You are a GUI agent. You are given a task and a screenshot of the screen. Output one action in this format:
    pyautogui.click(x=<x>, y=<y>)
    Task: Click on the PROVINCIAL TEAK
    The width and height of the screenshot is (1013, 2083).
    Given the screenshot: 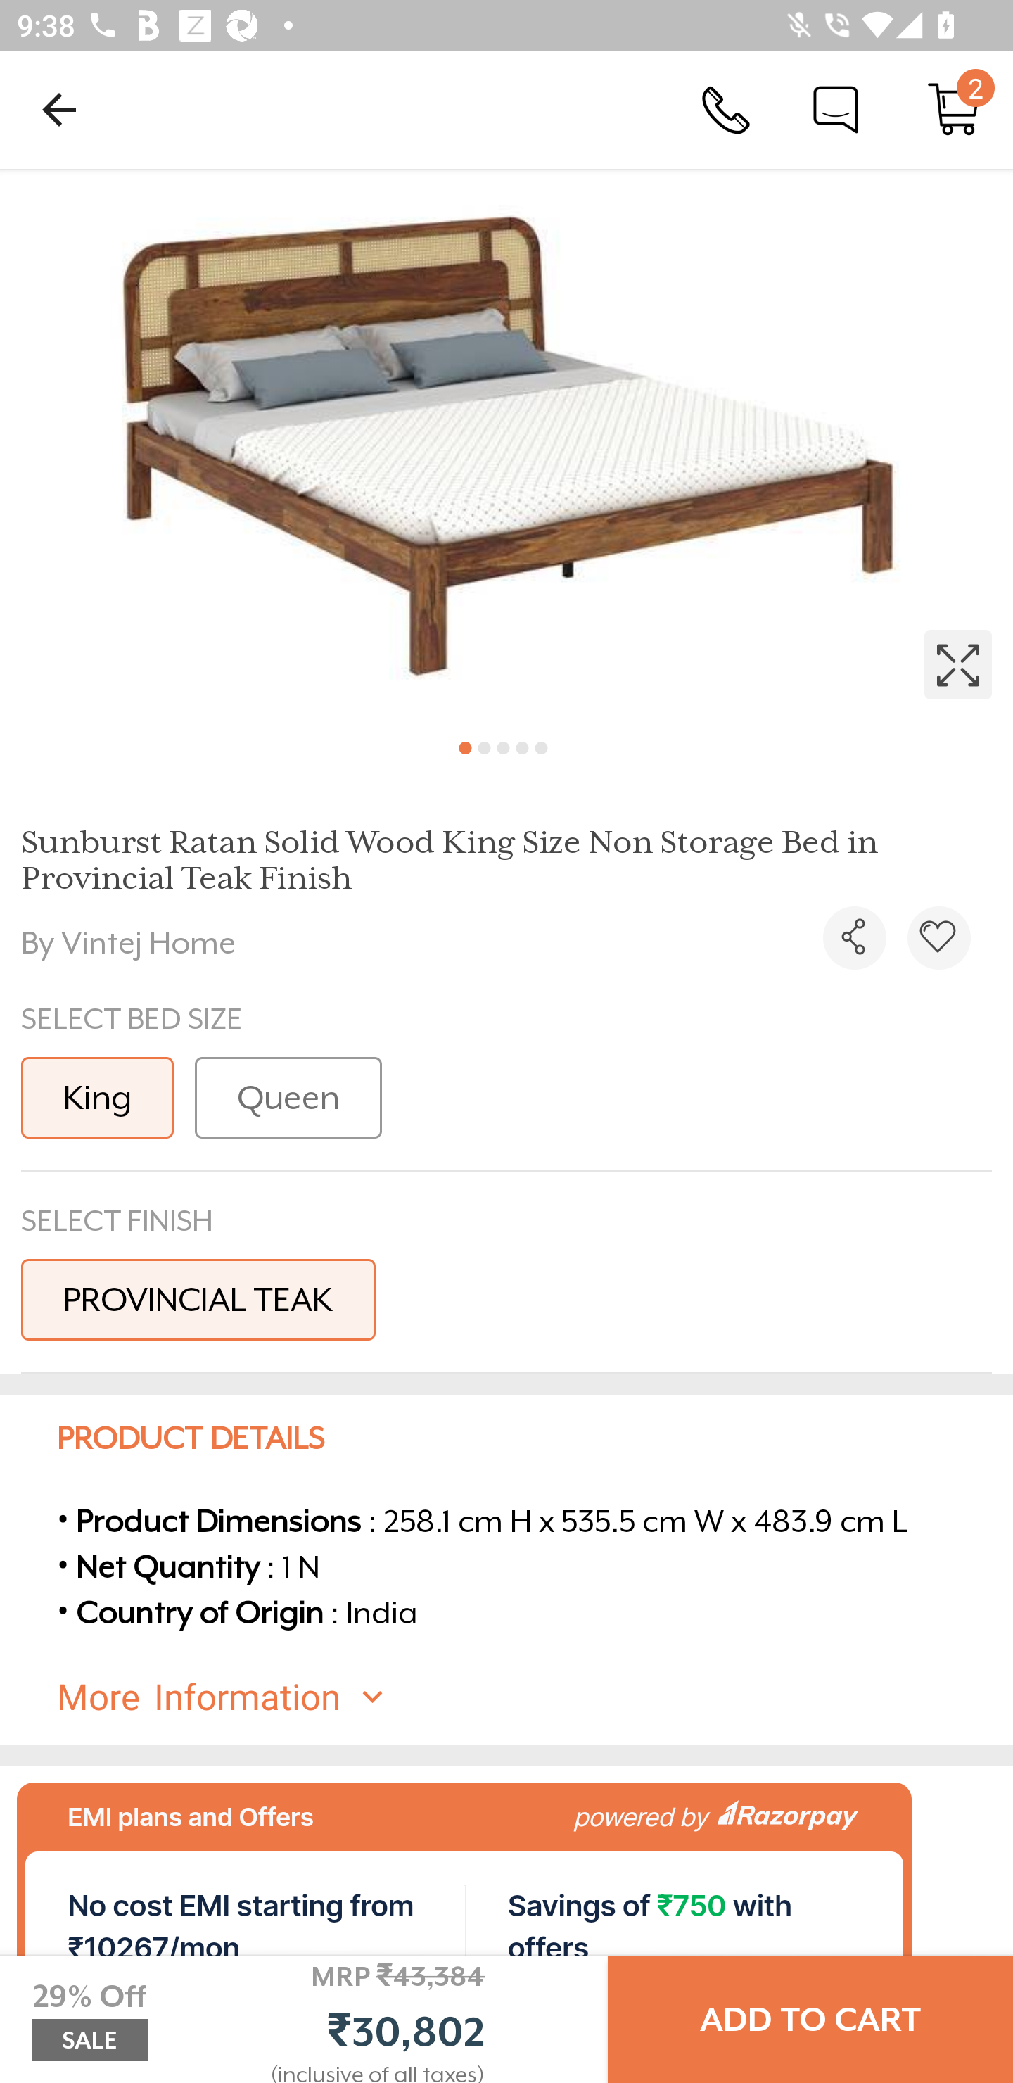 What is the action you would take?
    pyautogui.click(x=198, y=1299)
    